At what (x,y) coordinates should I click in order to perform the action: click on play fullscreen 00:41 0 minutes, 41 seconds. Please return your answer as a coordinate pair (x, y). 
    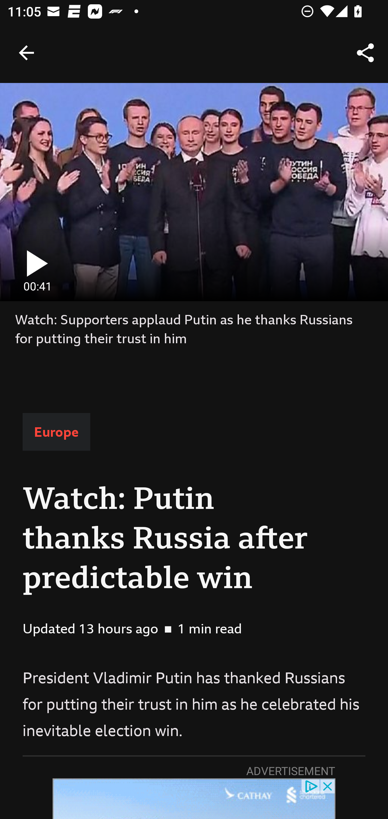
    Looking at the image, I should click on (194, 192).